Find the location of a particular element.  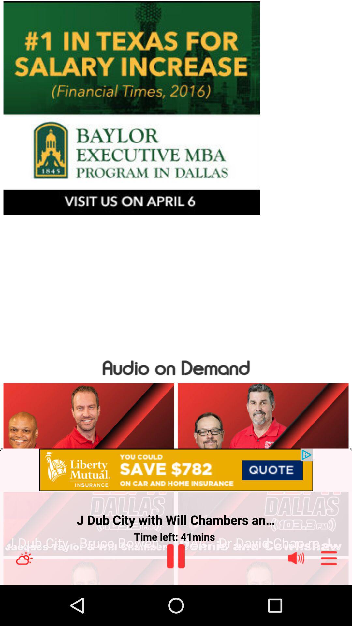

open all options is located at coordinates (329, 558).